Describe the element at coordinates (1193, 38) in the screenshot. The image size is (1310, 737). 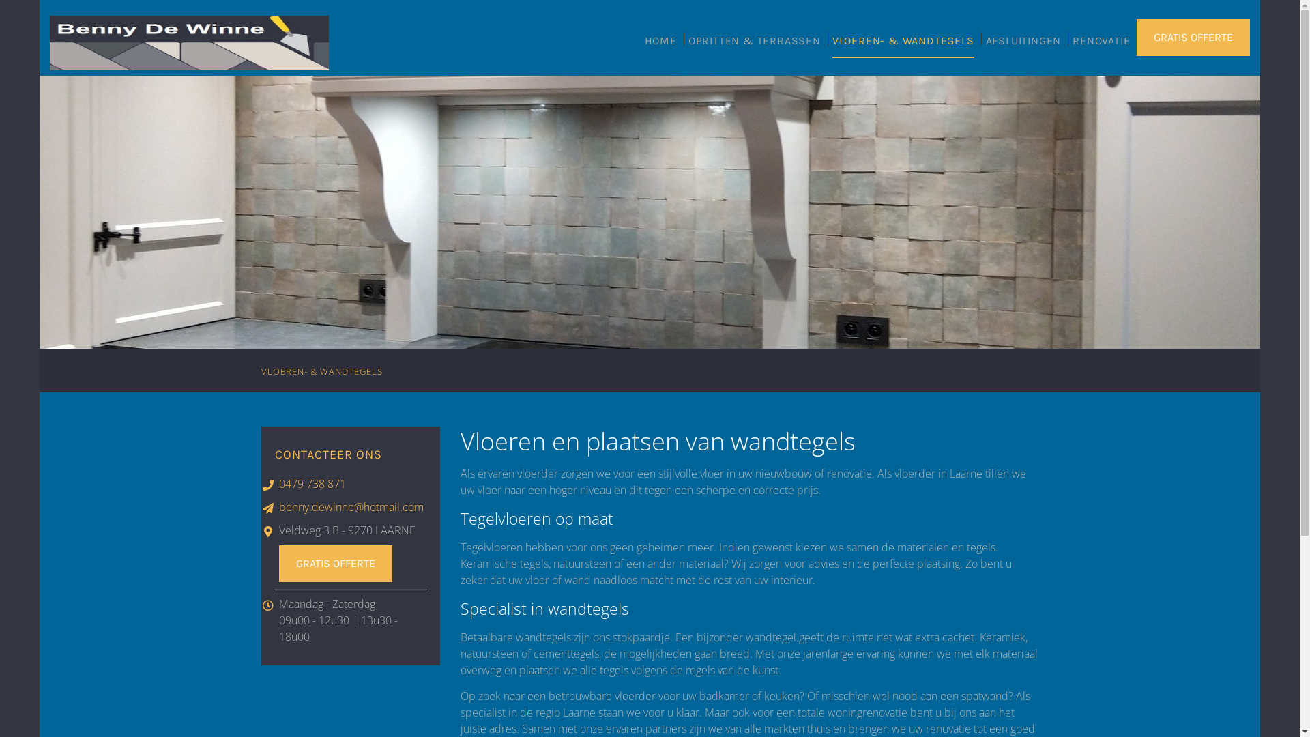
I see `GRATIS OFFERTE` at that location.